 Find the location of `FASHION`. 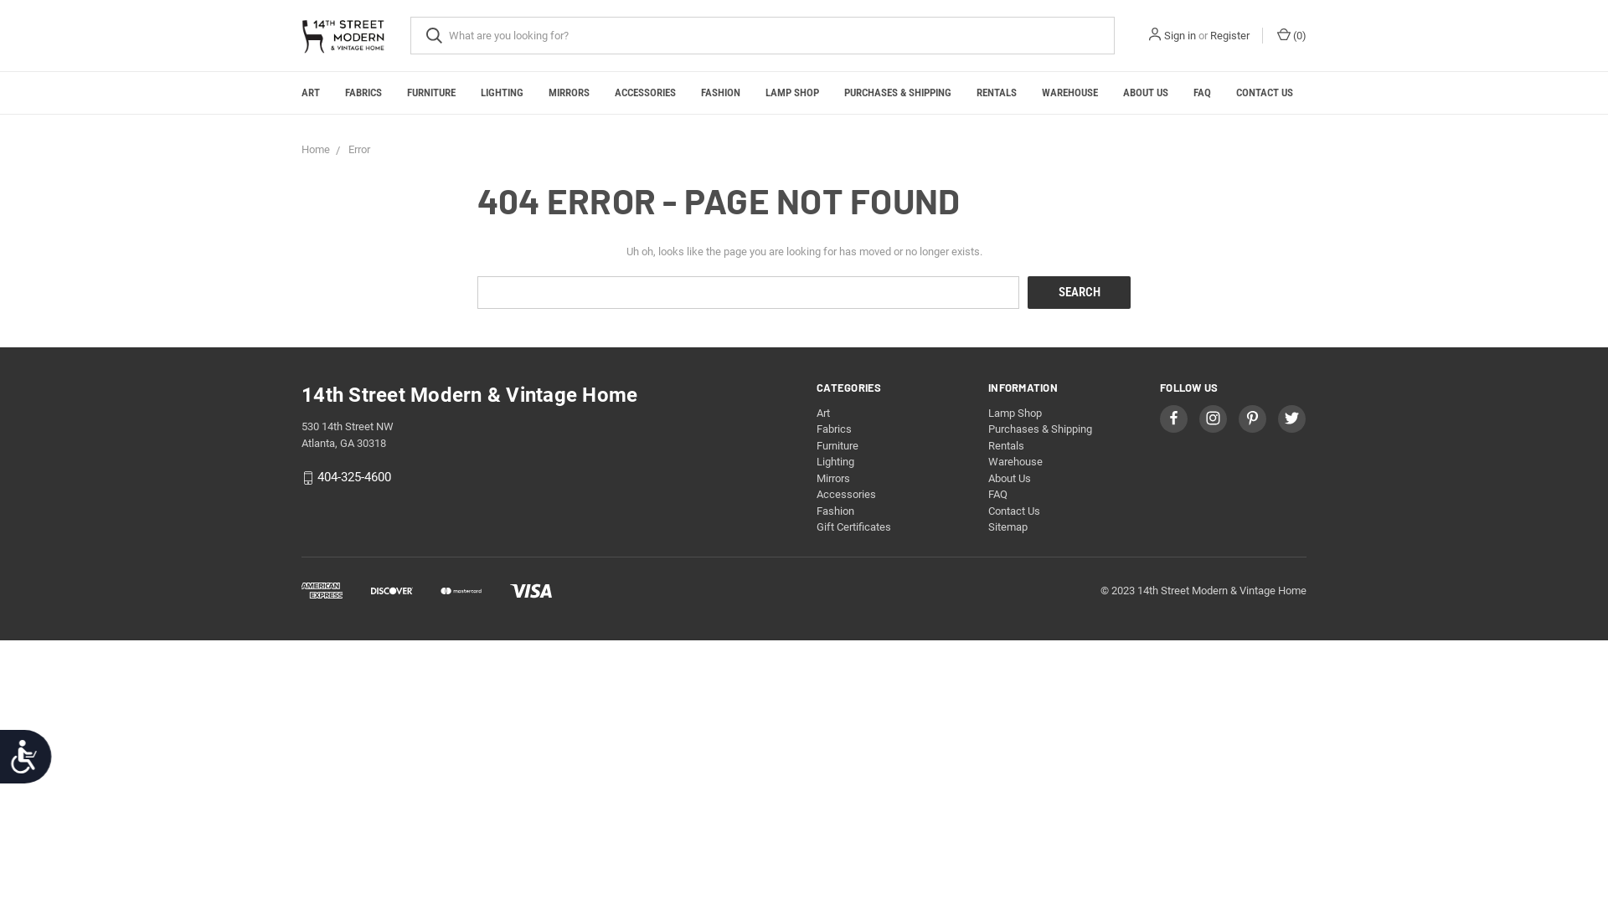

FASHION is located at coordinates (720, 93).